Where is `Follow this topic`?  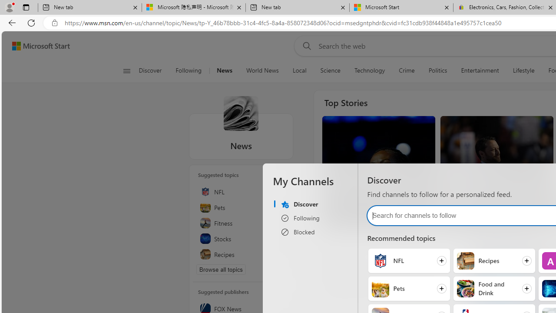
Follow this topic is located at coordinates (281, 255).